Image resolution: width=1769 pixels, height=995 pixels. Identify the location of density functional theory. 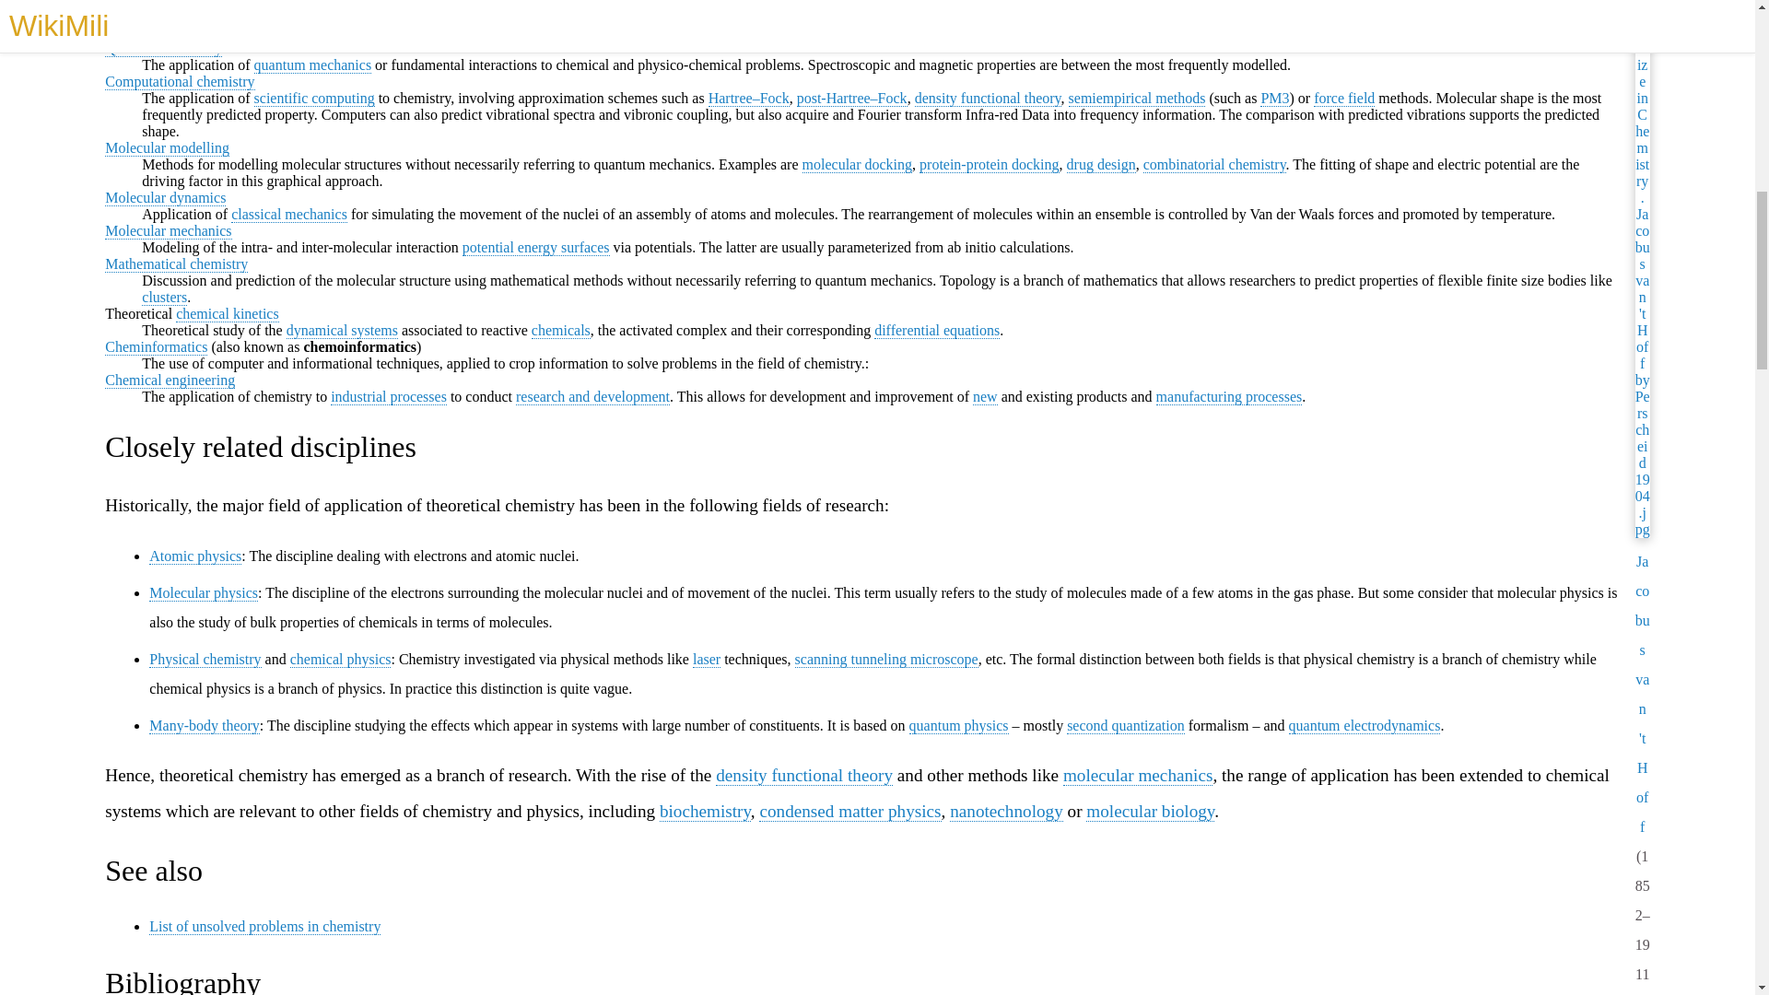
(988, 98).